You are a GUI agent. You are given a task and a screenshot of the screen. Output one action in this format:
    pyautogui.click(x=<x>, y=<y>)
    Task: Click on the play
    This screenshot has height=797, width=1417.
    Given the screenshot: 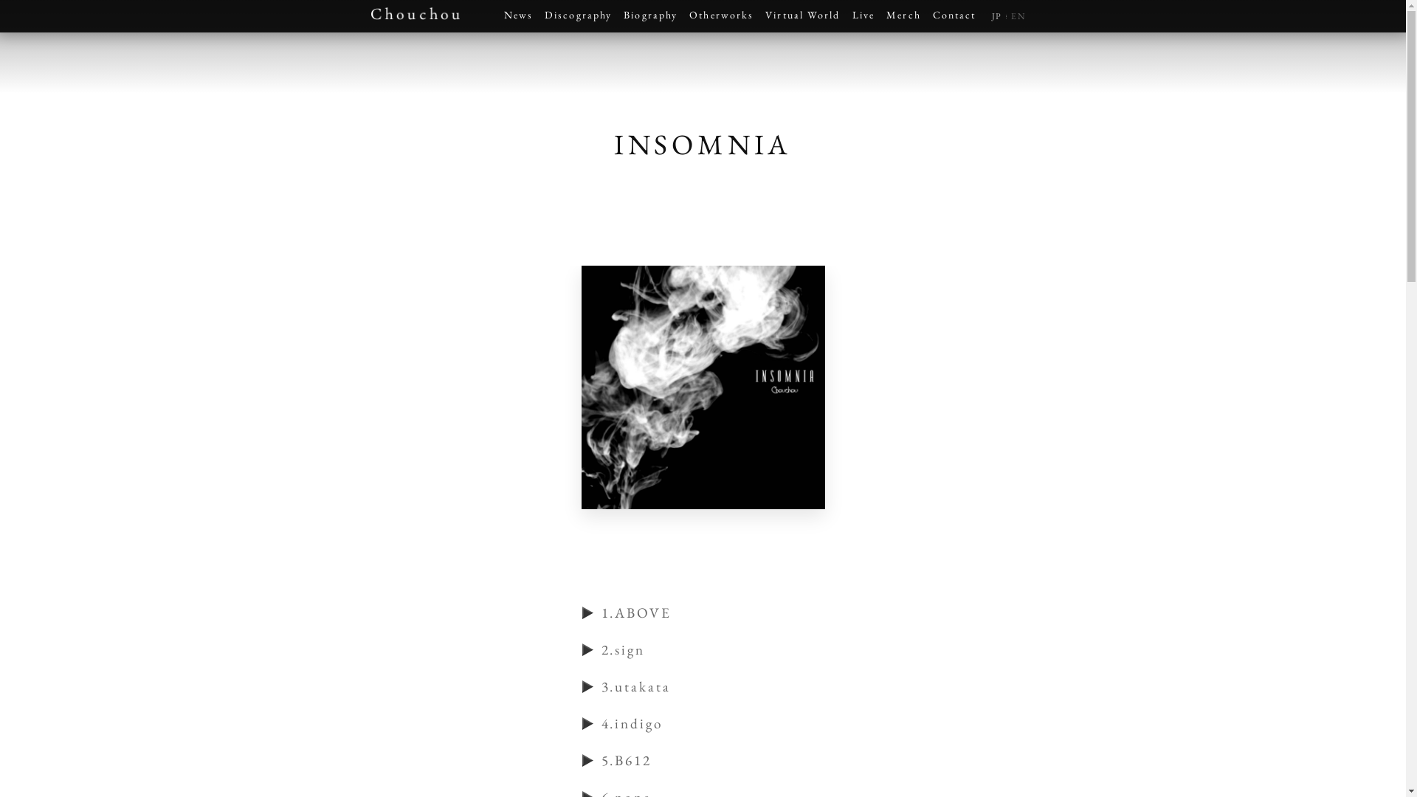 What is the action you would take?
    pyautogui.click(x=589, y=761)
    